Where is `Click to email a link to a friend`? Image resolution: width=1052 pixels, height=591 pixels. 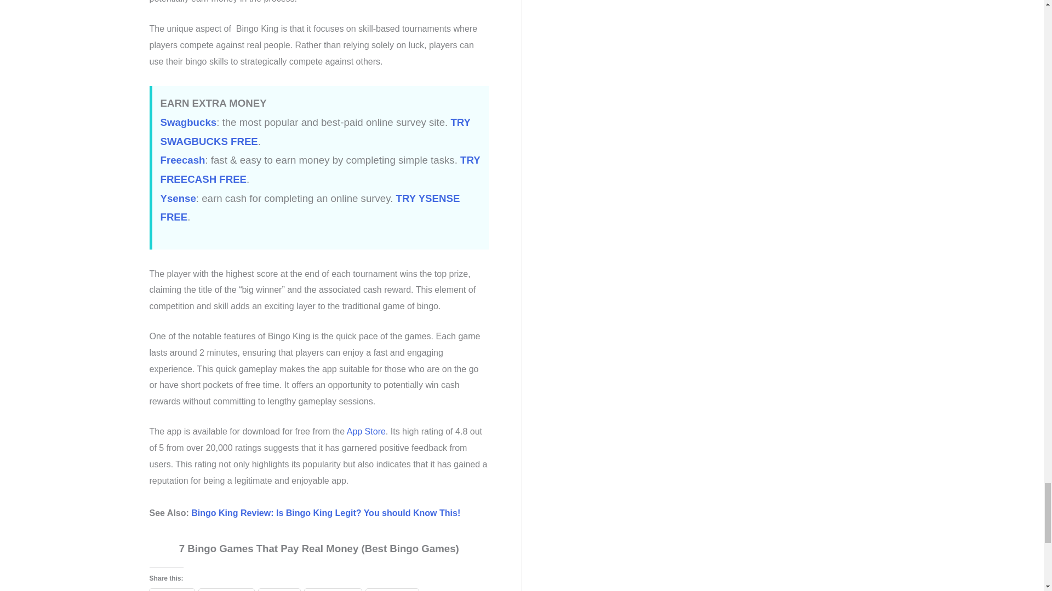
Click to email a link to a friend is located at coordinates (279, 590).